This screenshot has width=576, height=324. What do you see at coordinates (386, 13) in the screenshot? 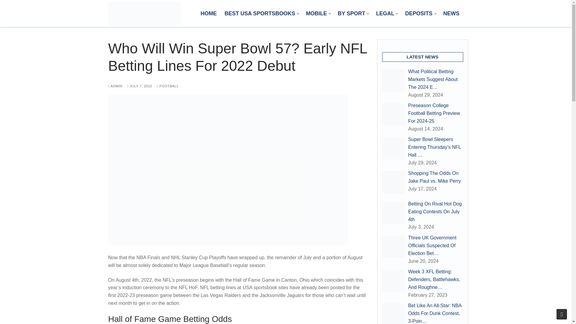
I see `HOME` at bounding box center [386, 13].